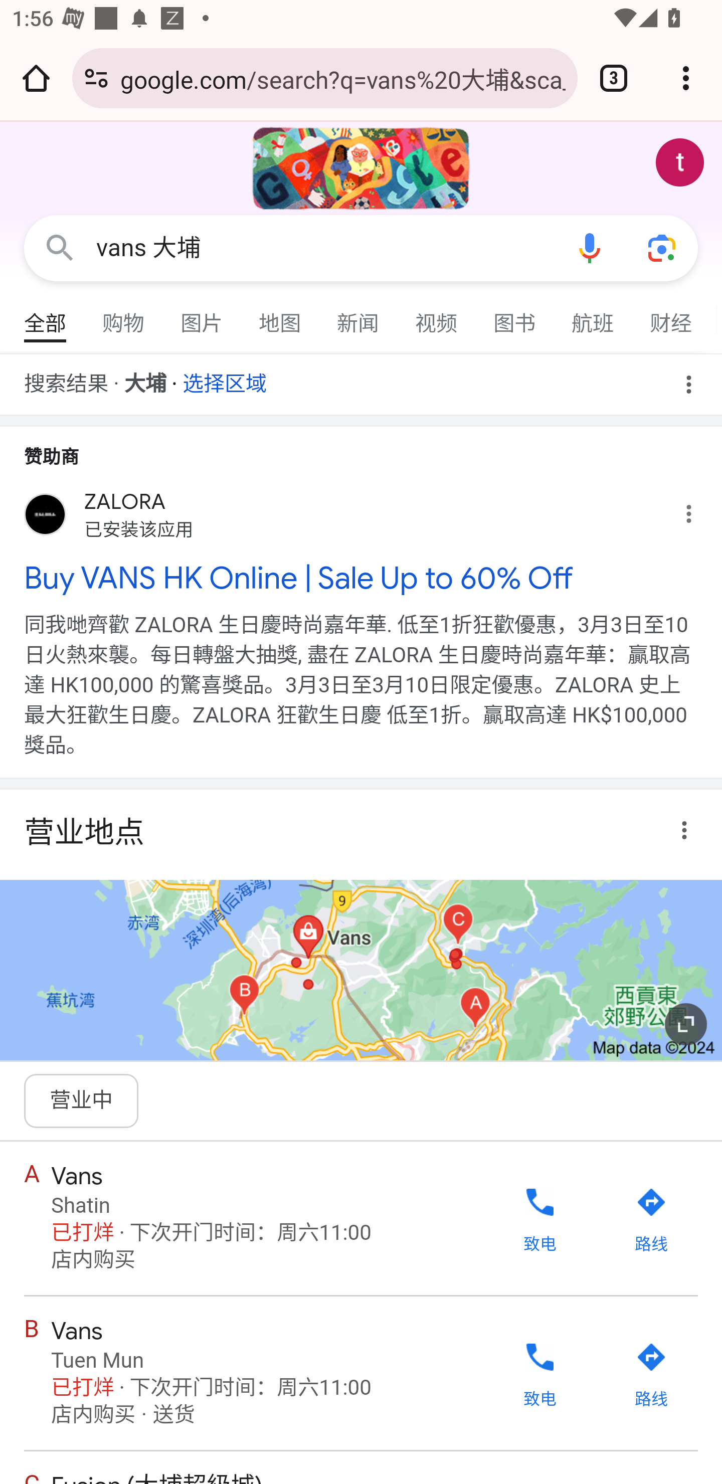  What do you see at coordinates (515, 316) in the screenshot?
I see `图书` at bounding box center [515, 316].